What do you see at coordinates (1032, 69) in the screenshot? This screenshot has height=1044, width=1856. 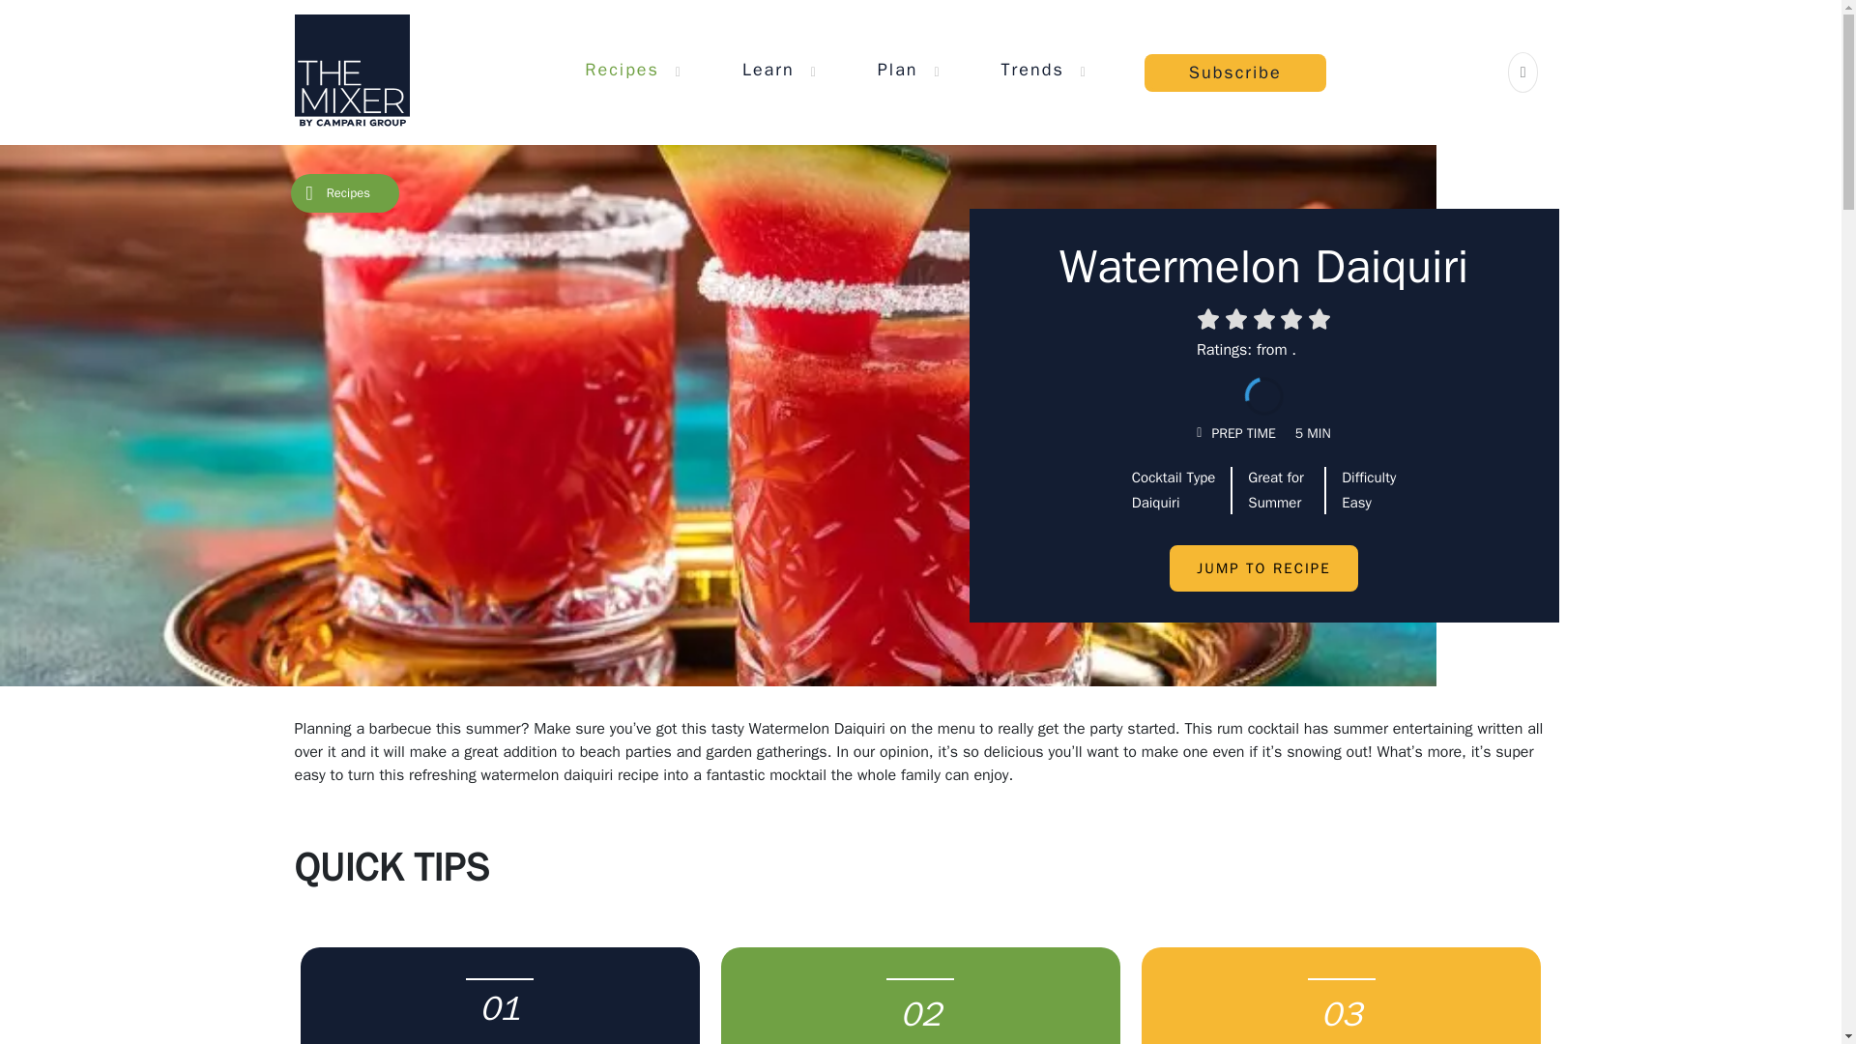 I see `Trends` at bounding box center [1032, 69].